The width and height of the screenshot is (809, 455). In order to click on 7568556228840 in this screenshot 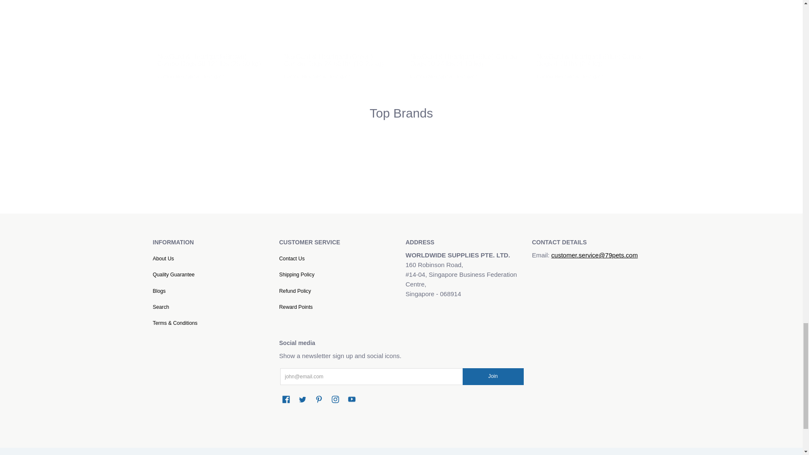, I will do `click(161, 37)`.